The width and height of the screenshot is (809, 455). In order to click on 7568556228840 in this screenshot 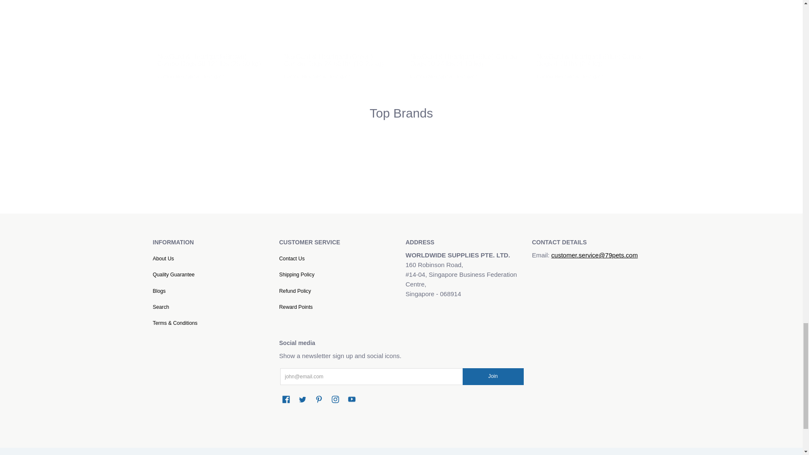, I will do `click(161, 37)`.